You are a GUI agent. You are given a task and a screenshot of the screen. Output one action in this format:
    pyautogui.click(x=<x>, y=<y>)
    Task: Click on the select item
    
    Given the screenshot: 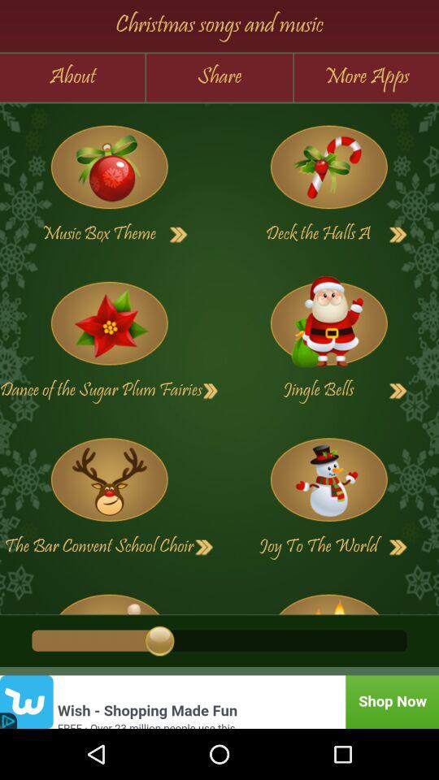 What is the action you would take?
    pyautogui.click(x=328, y=598)
    